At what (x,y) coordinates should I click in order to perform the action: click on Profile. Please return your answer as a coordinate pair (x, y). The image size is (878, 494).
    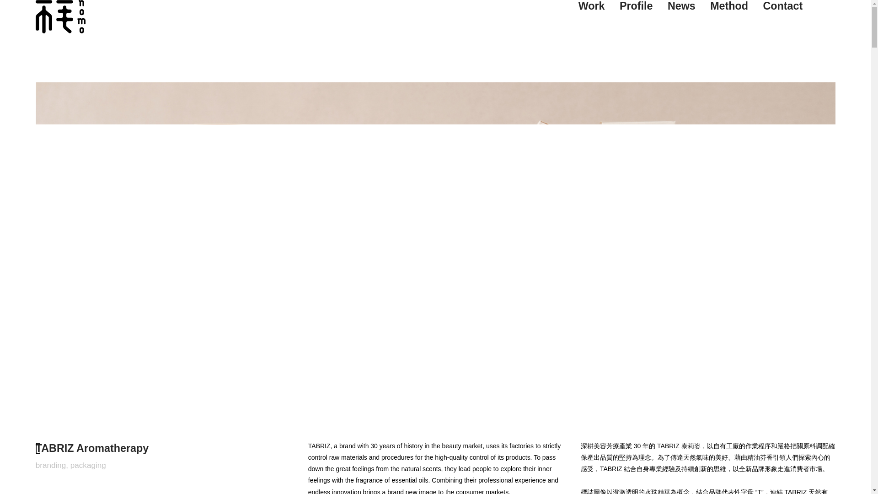
    Looking at the image, I should click on (637, 6).